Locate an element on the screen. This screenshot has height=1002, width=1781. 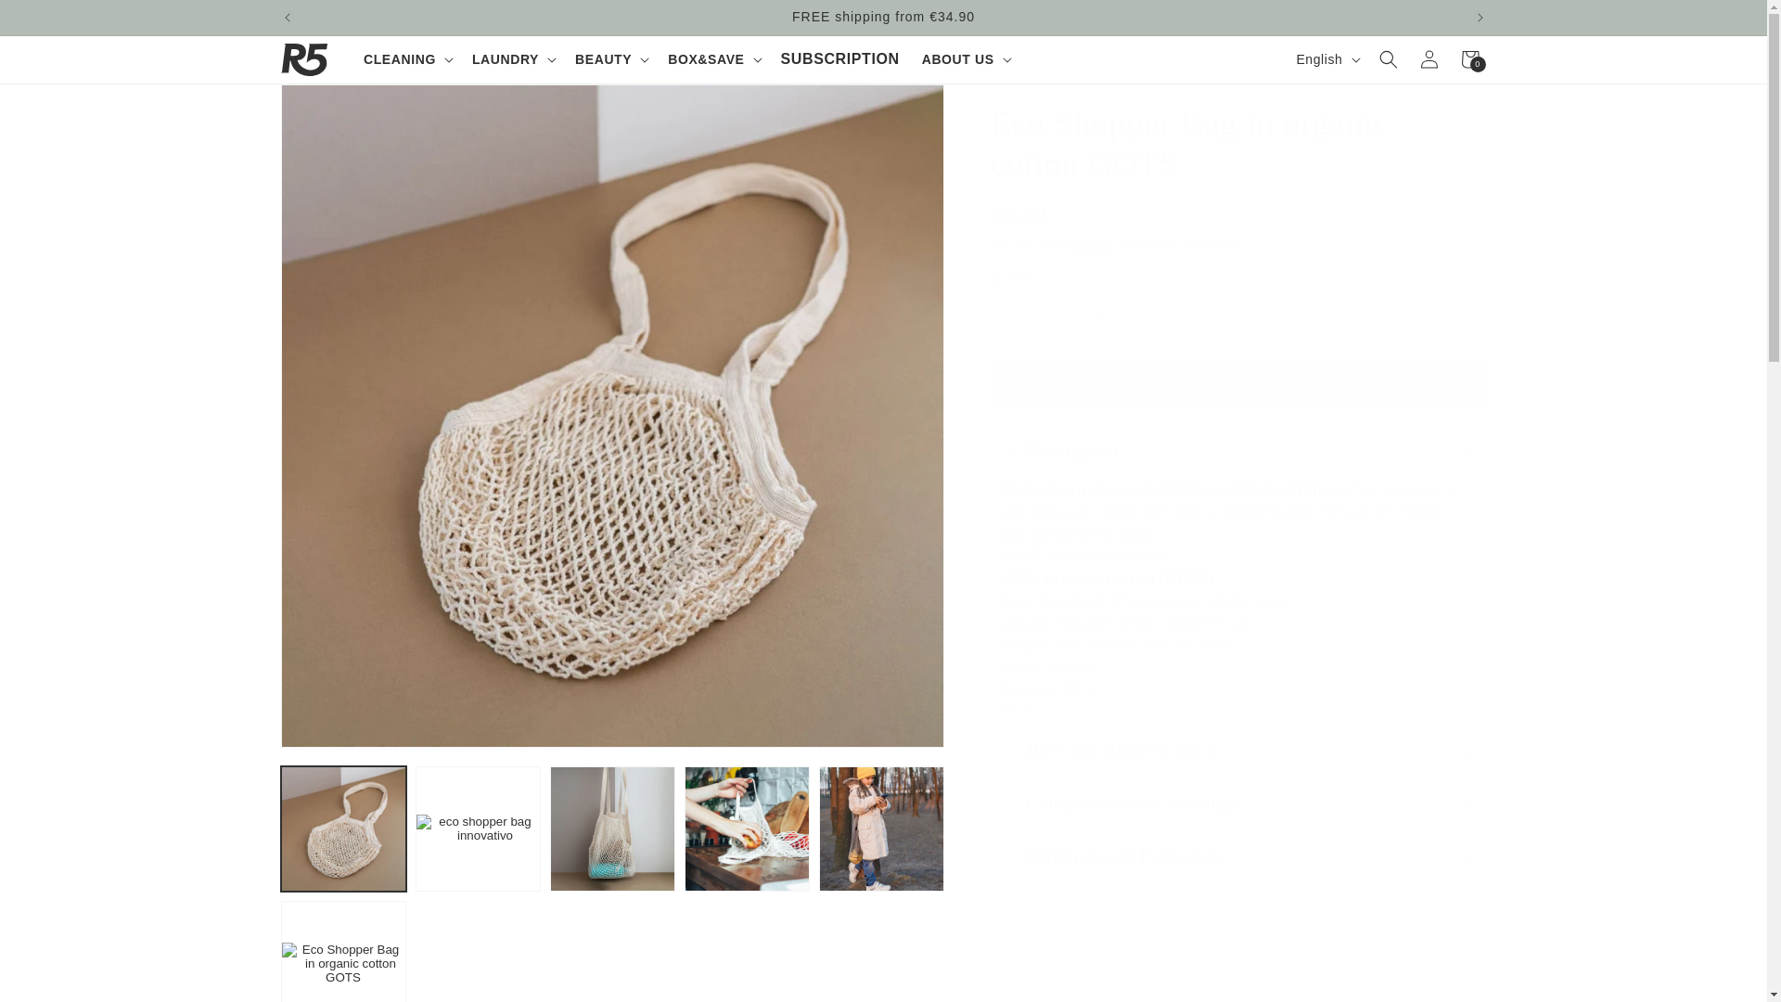
Skip to content is located at coordinates (56, 21).